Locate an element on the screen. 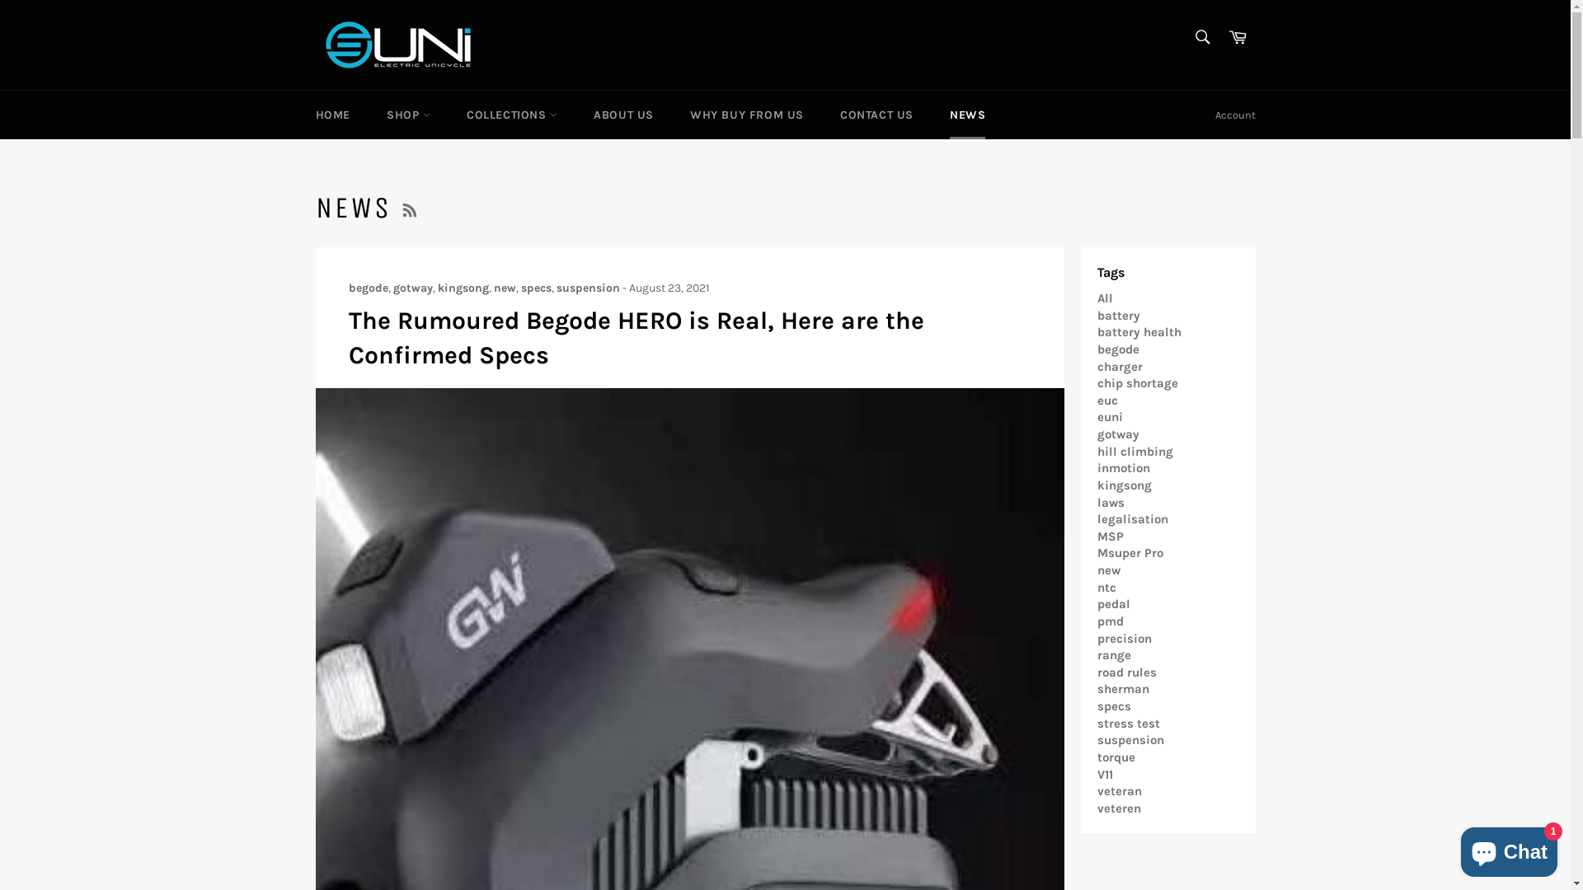 The height and width of the screenshot is (890, 1583). HOME is located at coordinates (332, 115).